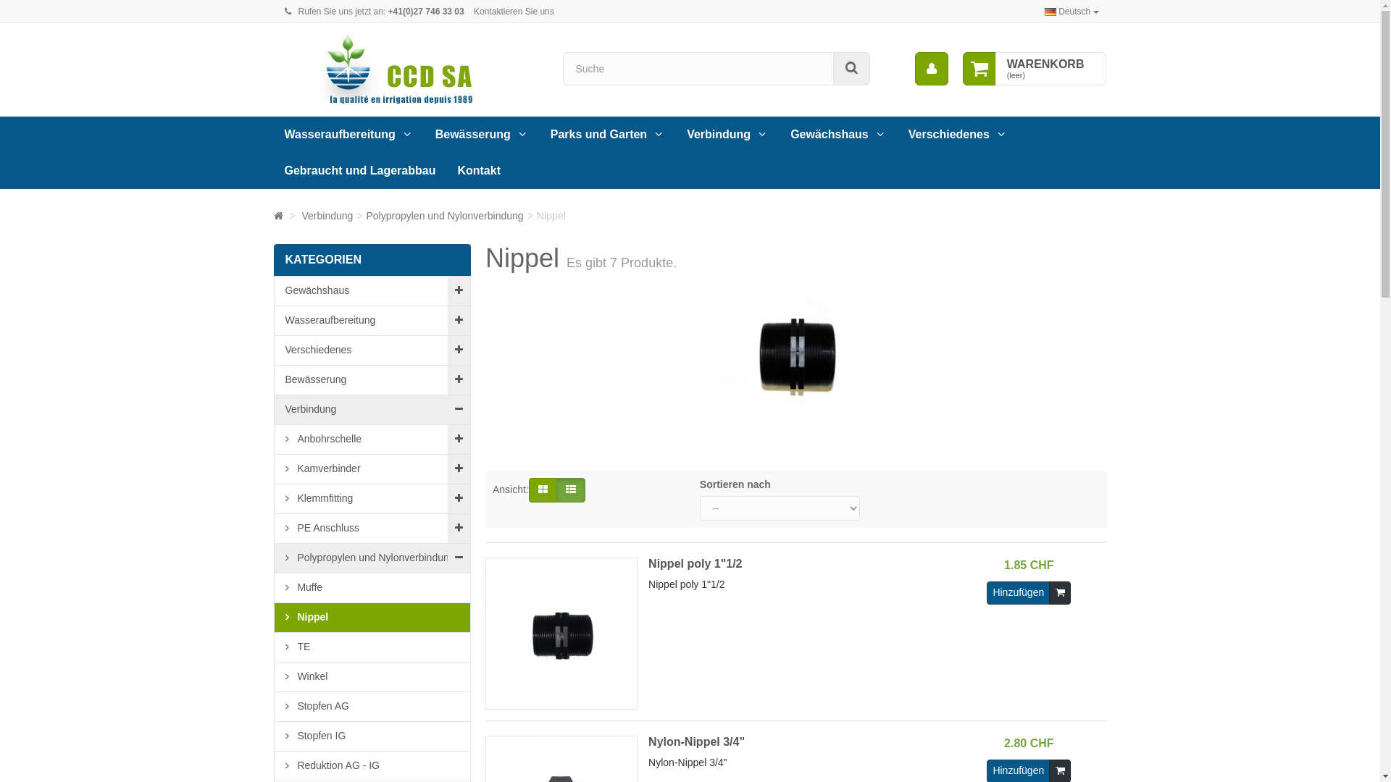 This screenshot has width=1391, height=782. Describe the element at coordinates (372, 469) in the screenshot. I see `Kamverbinder` at that location.